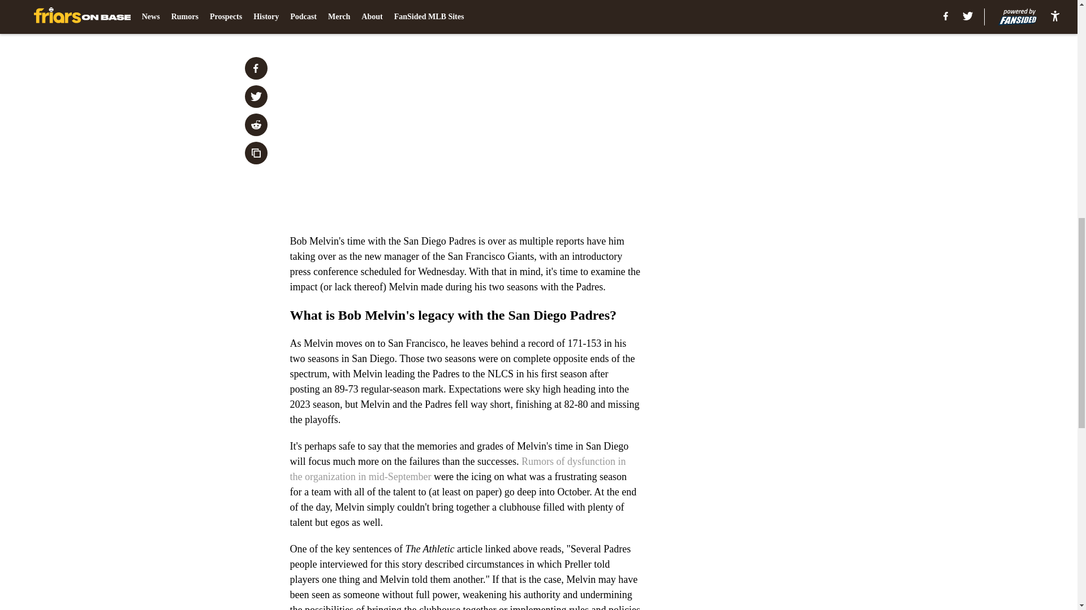  I want to click on Rumors of dysfunction in the organization in mid-September, so click(457, 469).